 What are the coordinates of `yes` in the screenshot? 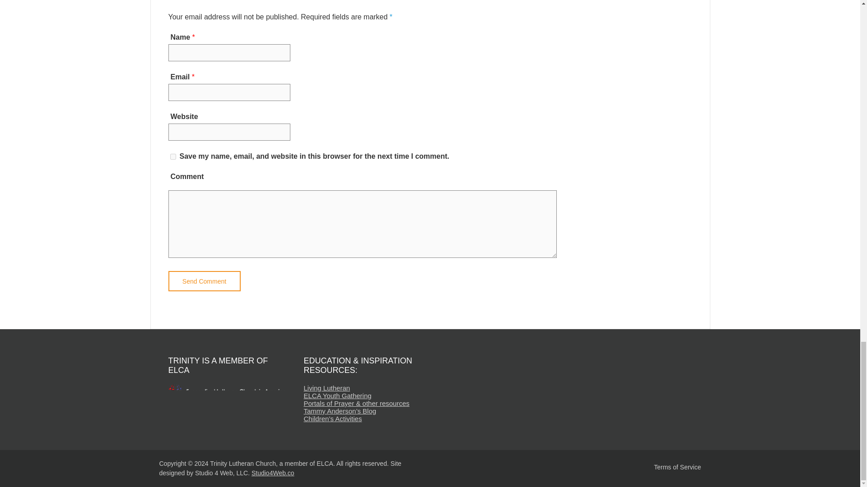 It's located at (172, 157).